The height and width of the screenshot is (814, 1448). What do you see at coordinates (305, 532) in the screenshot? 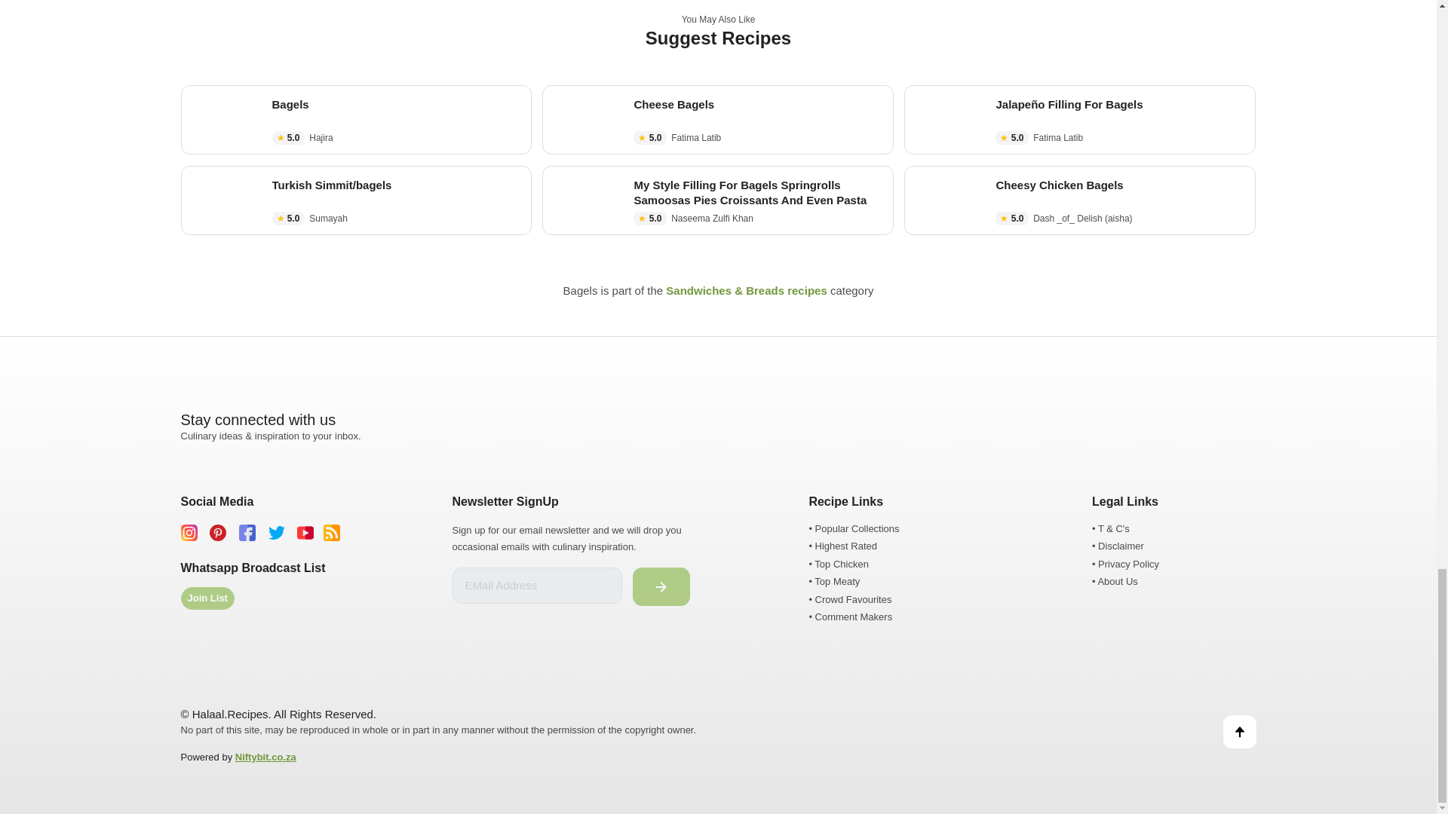
I see `halaal recipes Youtube page` at bounding box center [305, 532].